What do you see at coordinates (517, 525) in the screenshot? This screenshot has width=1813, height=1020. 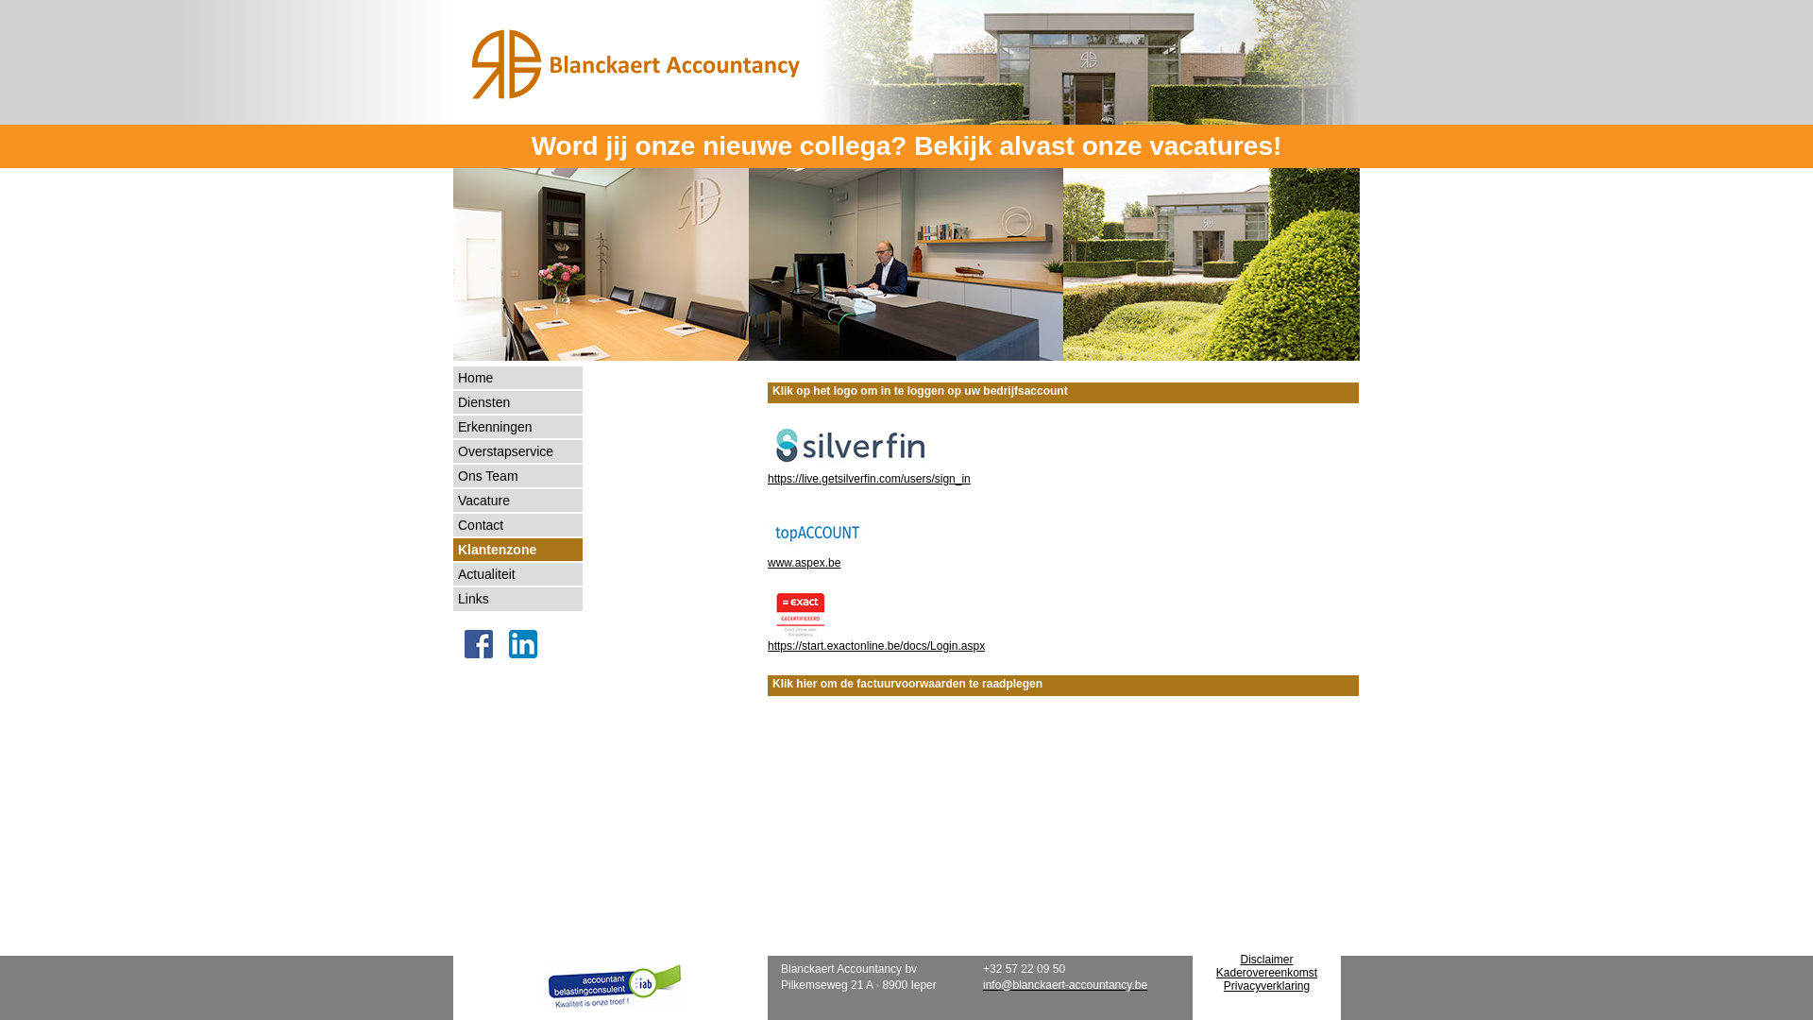 I see `Contact` at bounding box center [517, 525].